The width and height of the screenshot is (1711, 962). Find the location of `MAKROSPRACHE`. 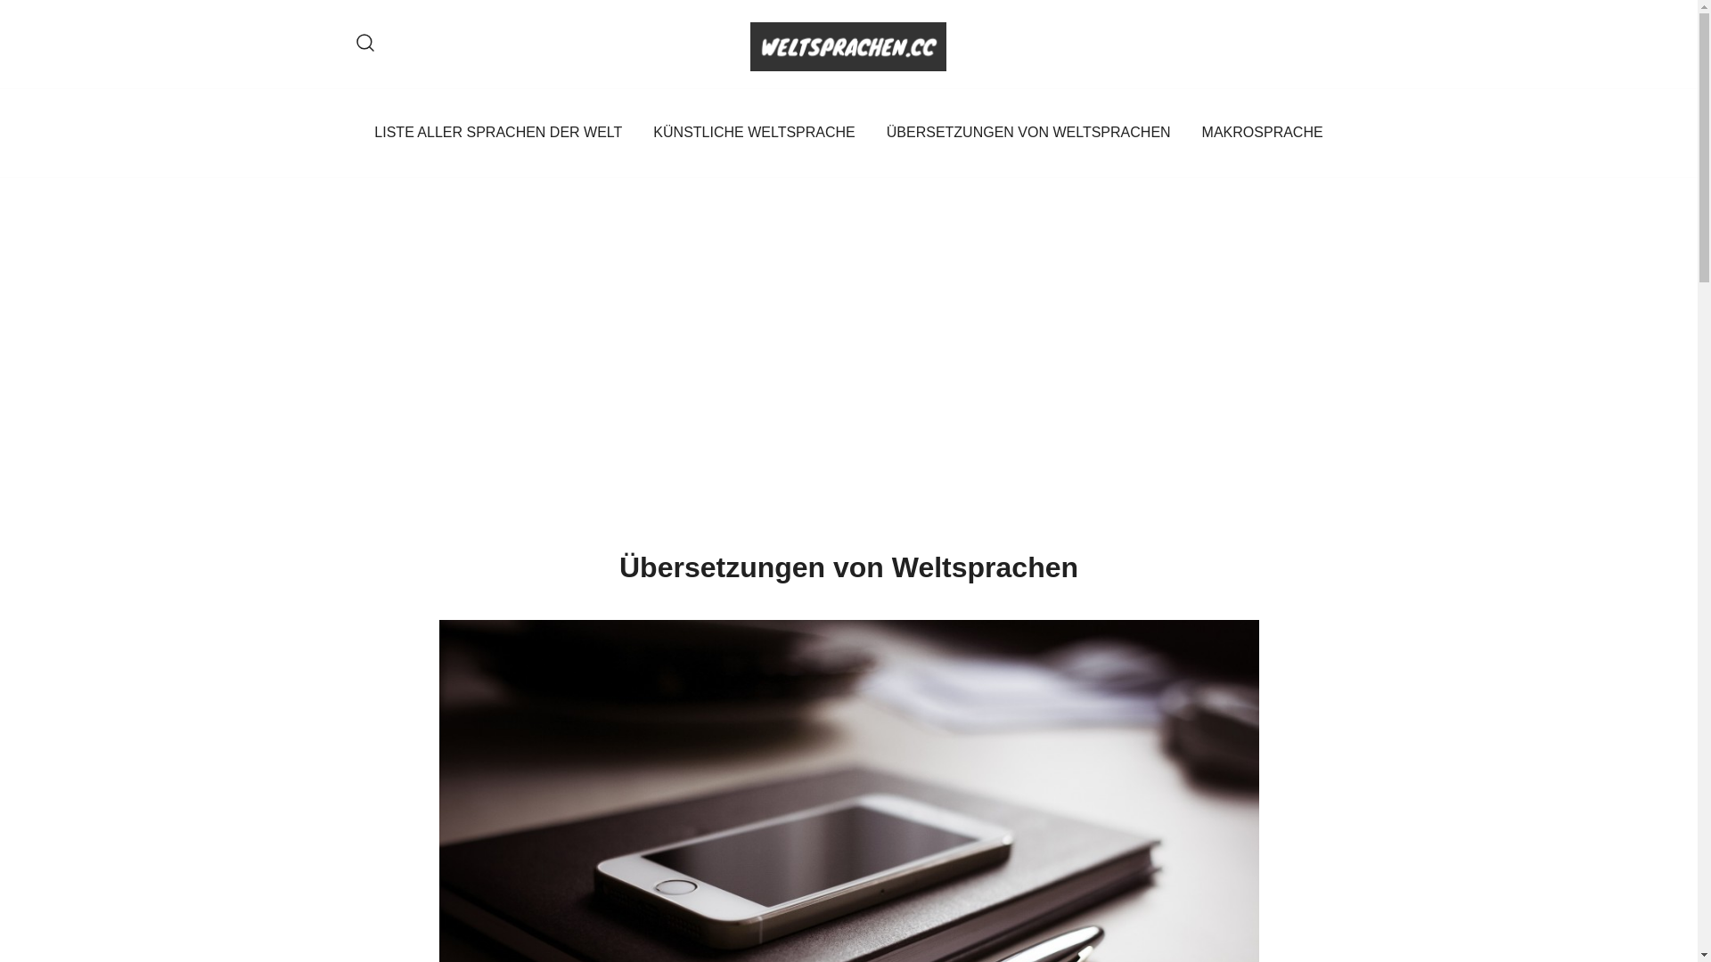

MAKROSPRACHE is located at coordinates (1263, 134).